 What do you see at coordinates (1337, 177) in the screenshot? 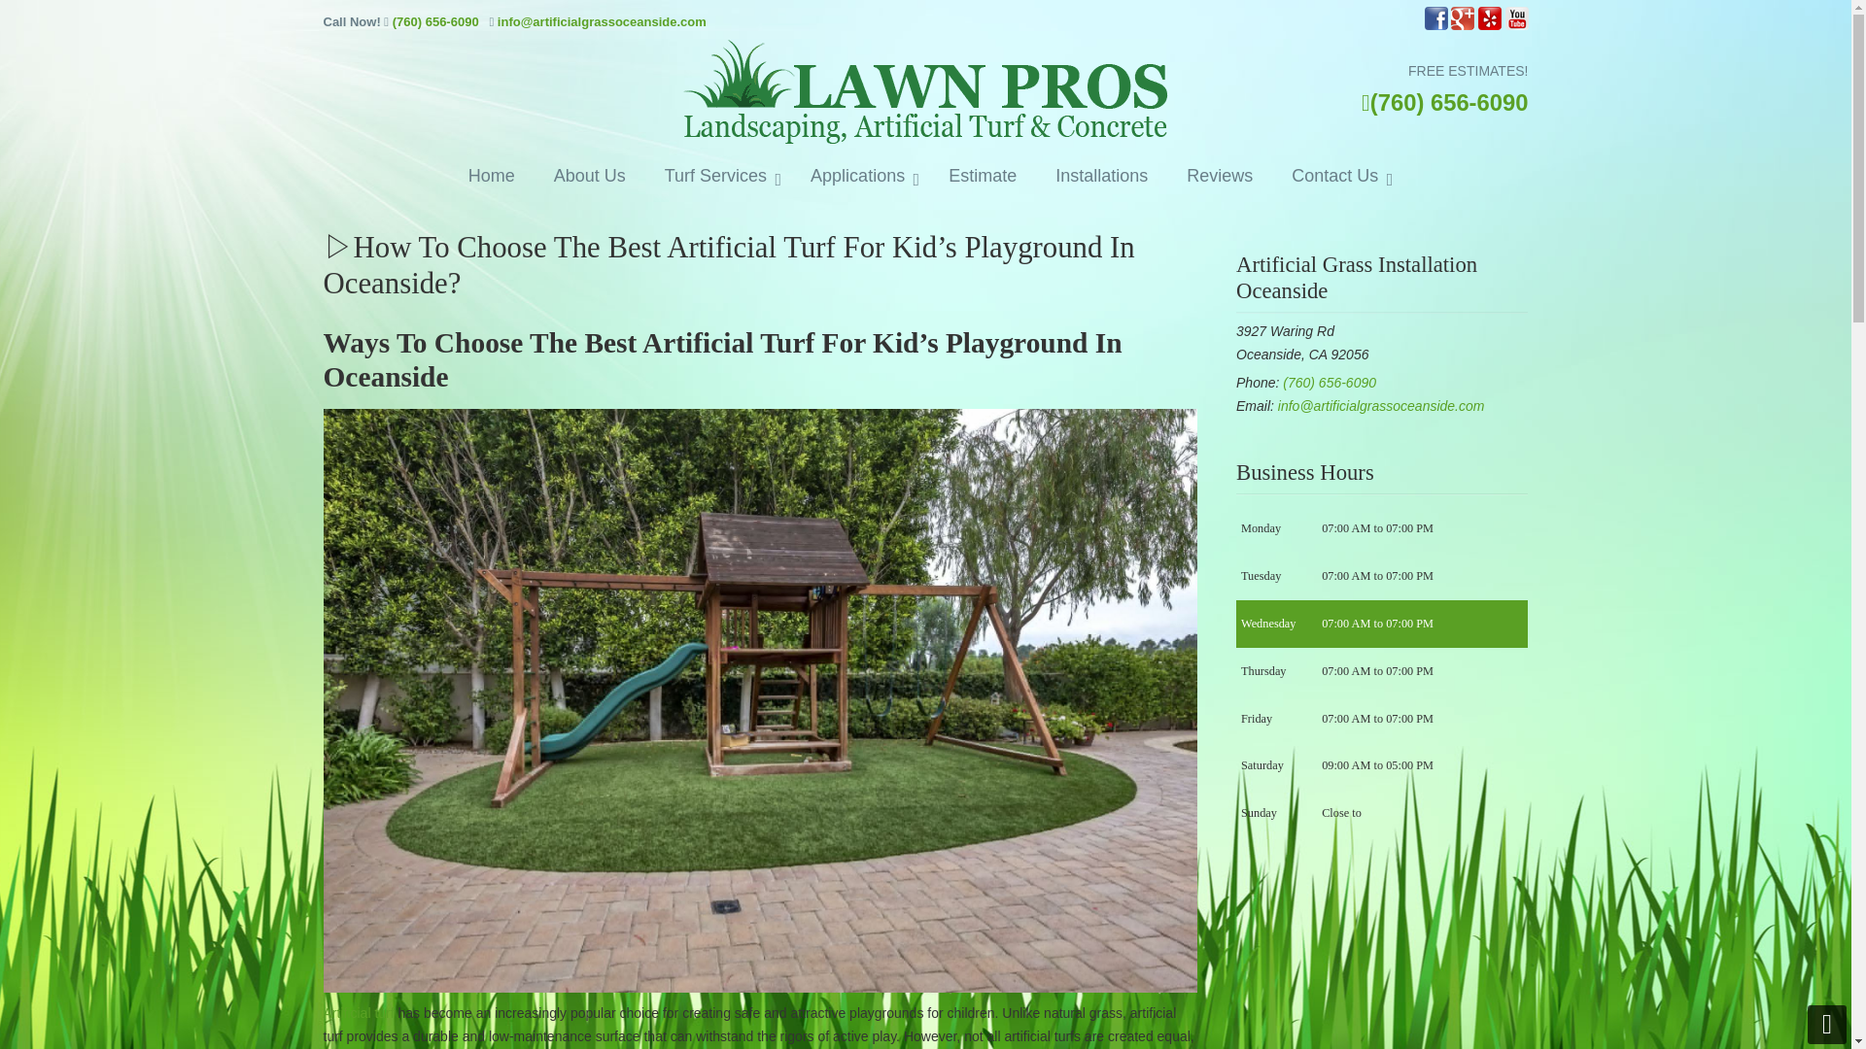
I see `Contact Us` at bounding box center [1337, 177].